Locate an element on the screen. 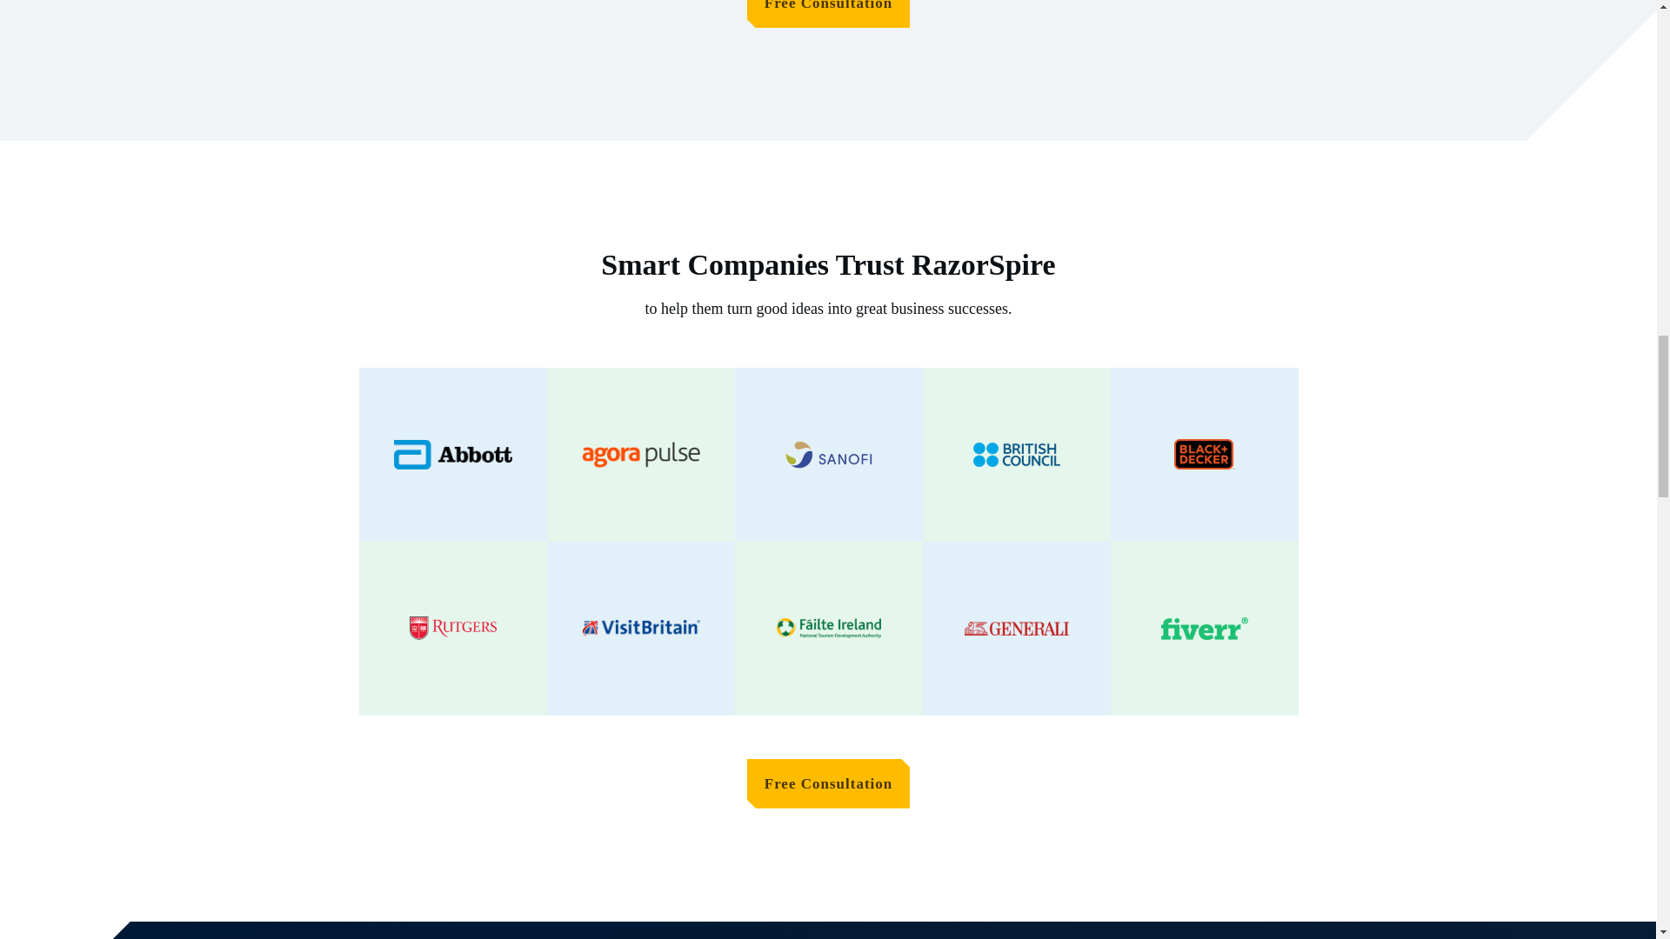 The image size is (1670, 939). Free Consultation is located at coordinates (828, 14).